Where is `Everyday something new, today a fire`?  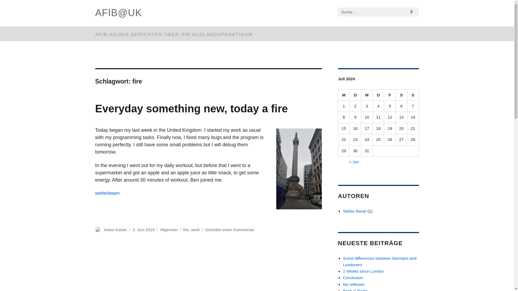
Everyday something new, today a fire is located at coordinates (191, 109).